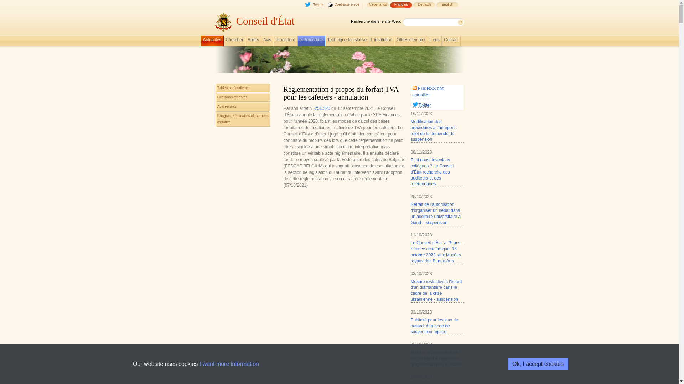 The image size is (684, 384). What do you see at coordinates (267, 42) in the screenshot?
I see `Avis` at bounding box center [267, 42].